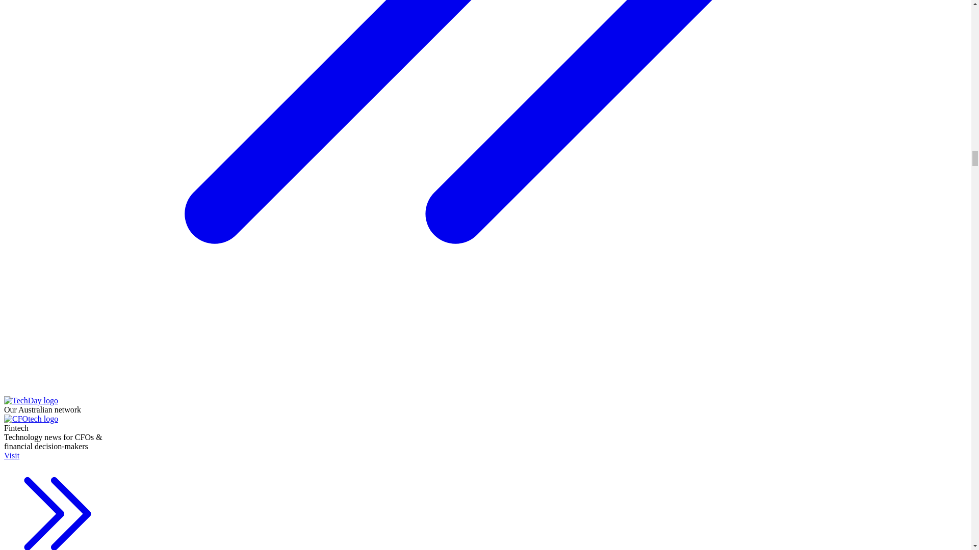 This screenshot has height=550, width=979. I want to click on Visit, so click(57, 500).